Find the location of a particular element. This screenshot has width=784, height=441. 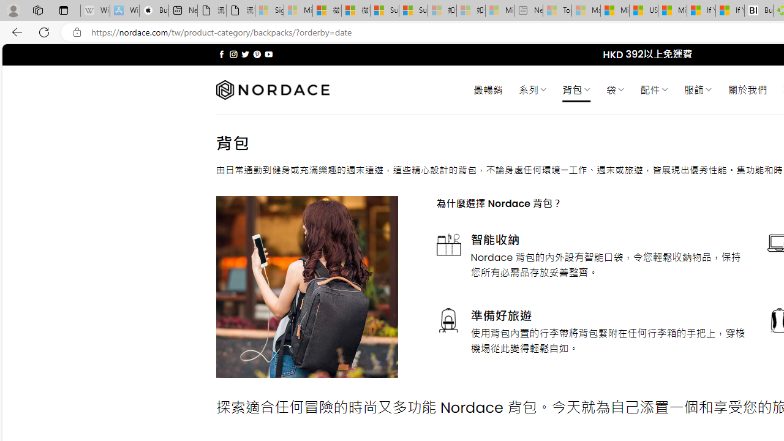

Microsoft account | Account Checkup - Sleeping is located at coordinates (499, 11).